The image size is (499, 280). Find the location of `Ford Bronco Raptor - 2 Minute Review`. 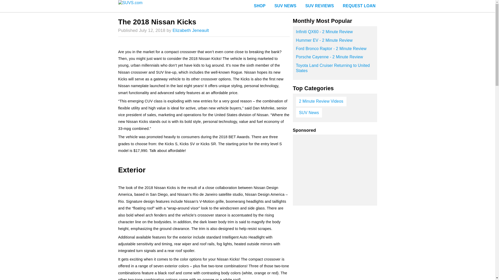

Ford Bronco Raptor - 2 Minute Review is located at coordinates (335, 50).